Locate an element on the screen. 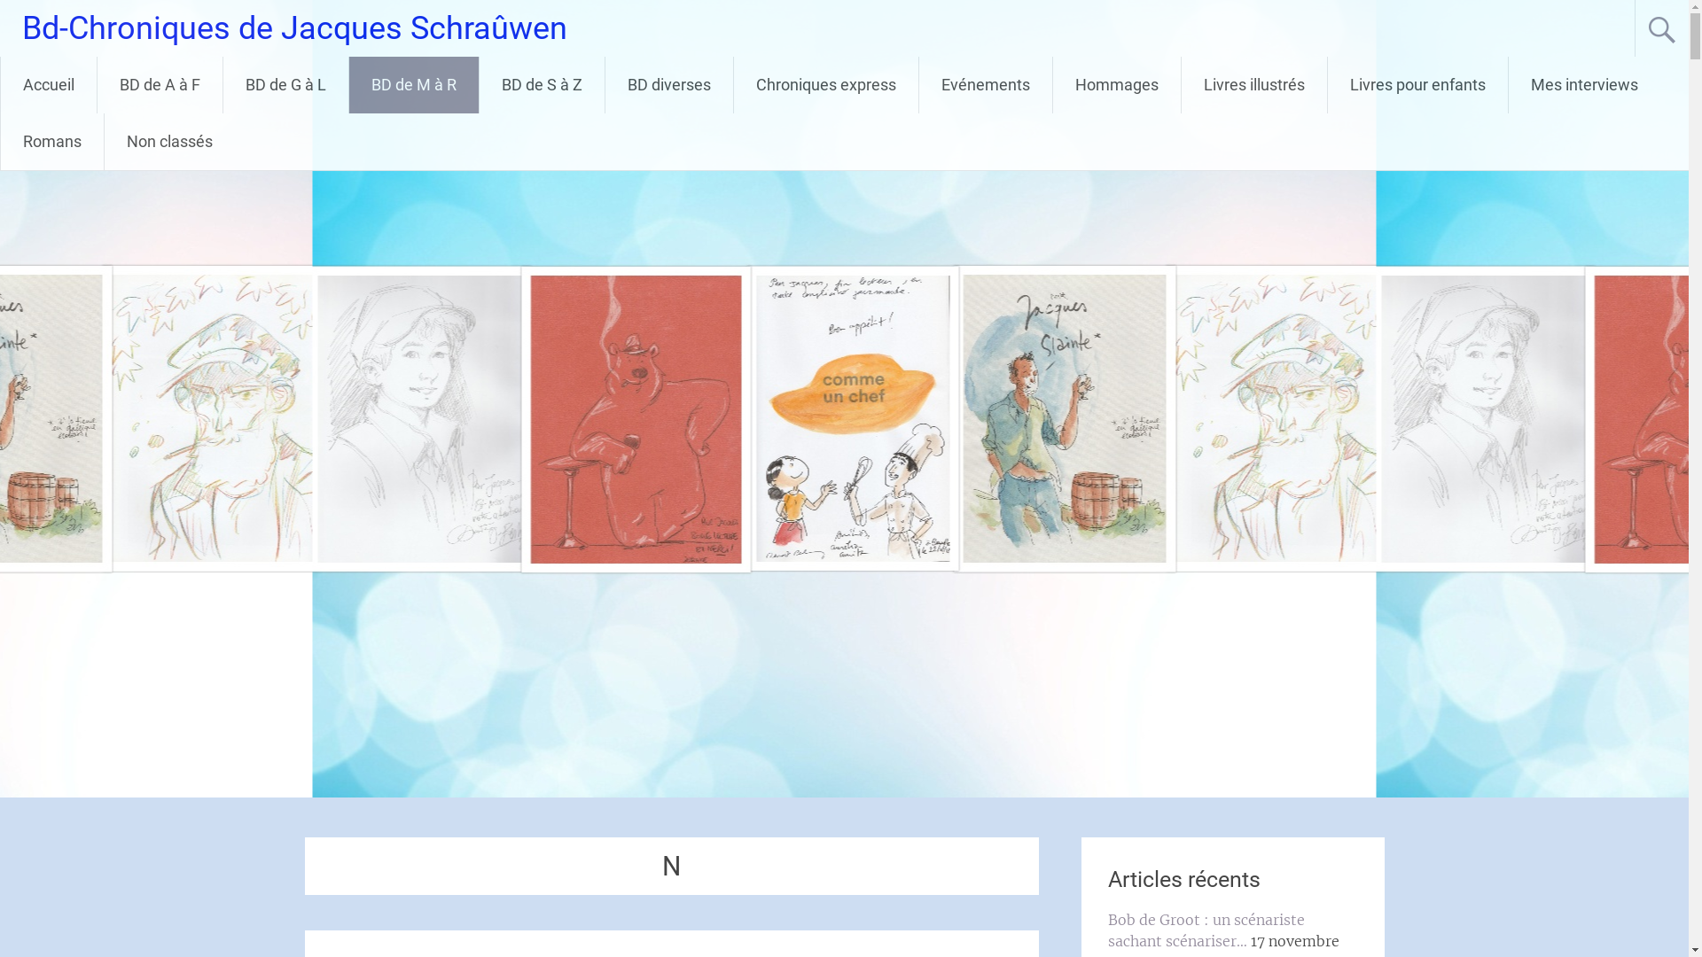 This screenshot has width=1702, height=957. Mes interviews is located at coordinates (1585, 85).